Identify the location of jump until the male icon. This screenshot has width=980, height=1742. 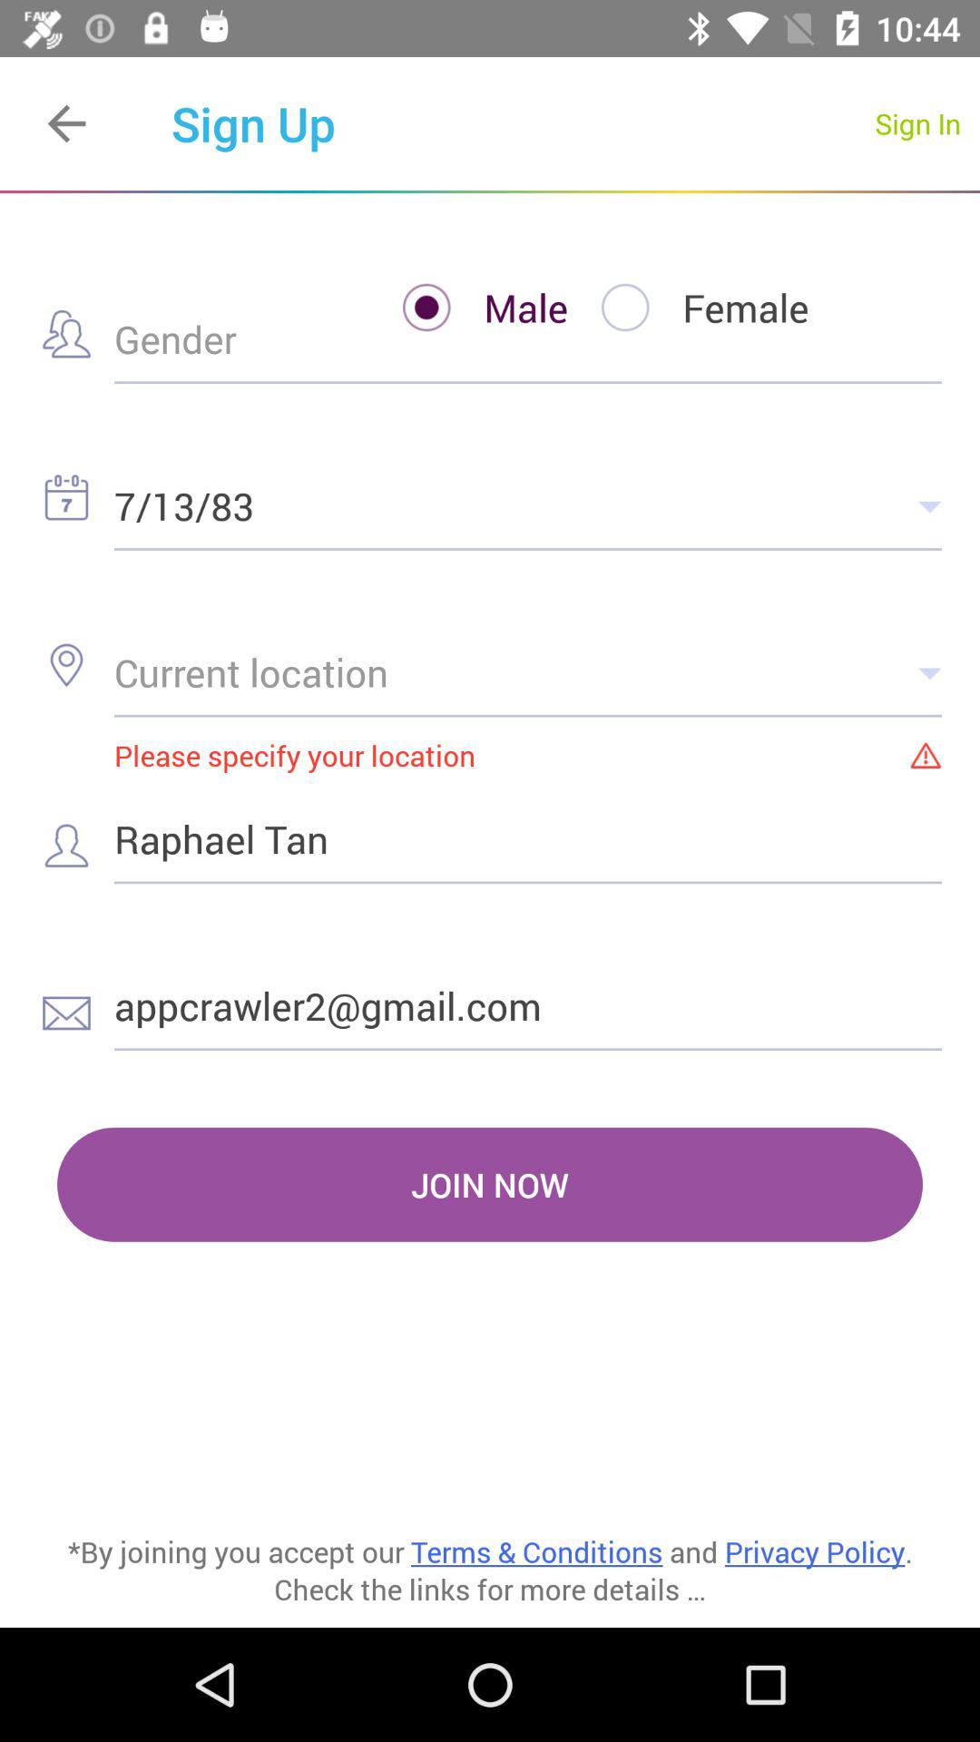
(468, 307).